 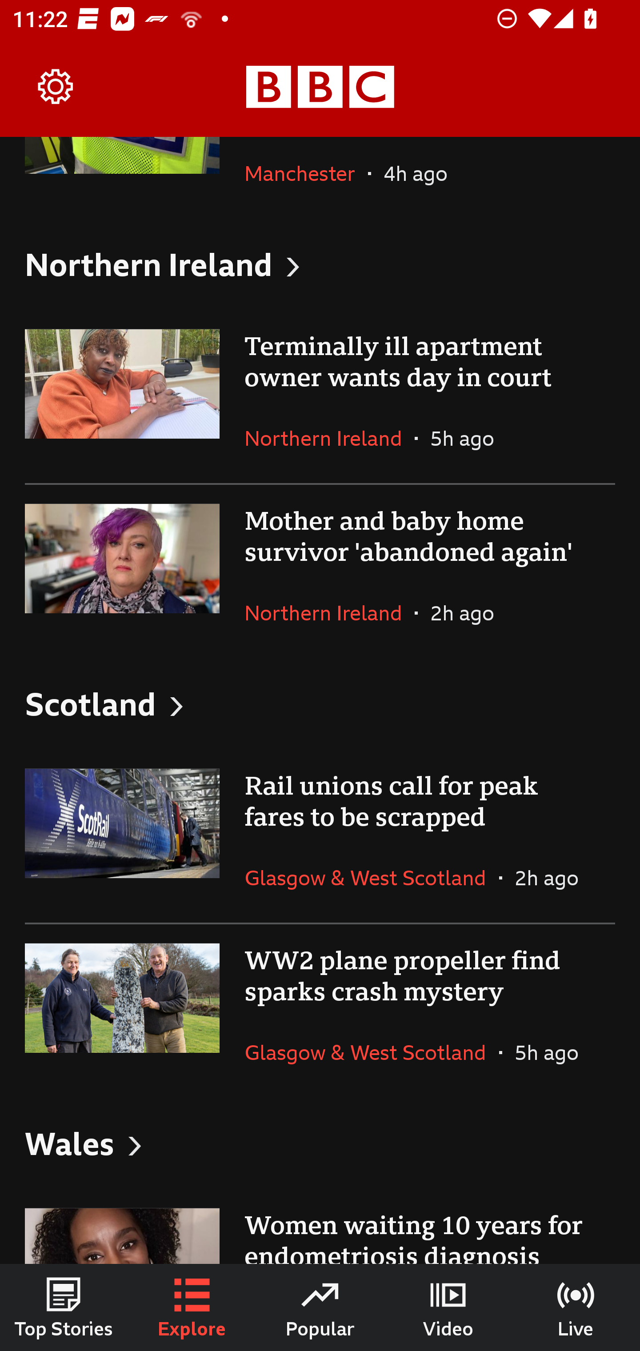 What do you see at coordinates (330, 612) in the screenshot?
I see `Northern Ireland In the section Northern Ireland` at bounding box center [330, 612].